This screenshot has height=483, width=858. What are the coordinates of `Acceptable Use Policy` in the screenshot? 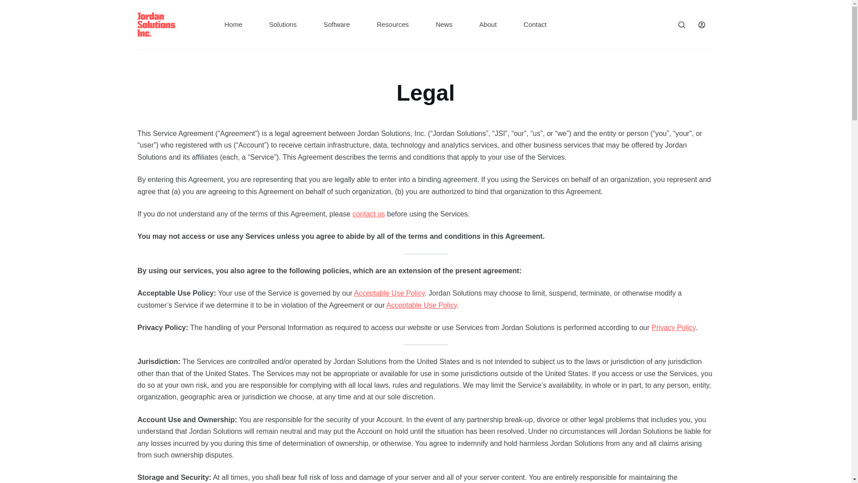 It's located at (389, 293).